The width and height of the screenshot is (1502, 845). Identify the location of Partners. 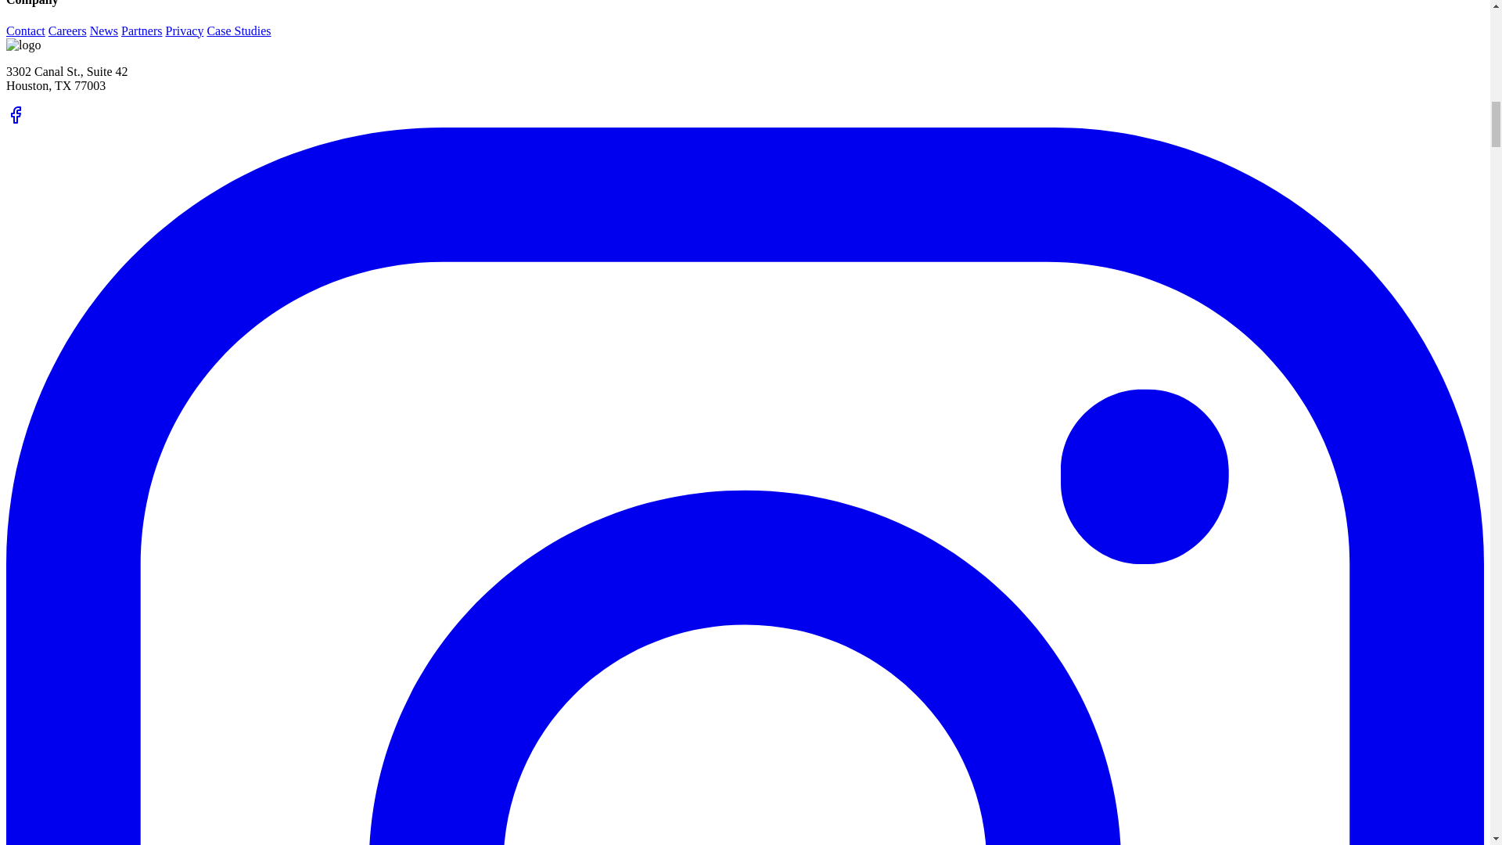
(142, 31).